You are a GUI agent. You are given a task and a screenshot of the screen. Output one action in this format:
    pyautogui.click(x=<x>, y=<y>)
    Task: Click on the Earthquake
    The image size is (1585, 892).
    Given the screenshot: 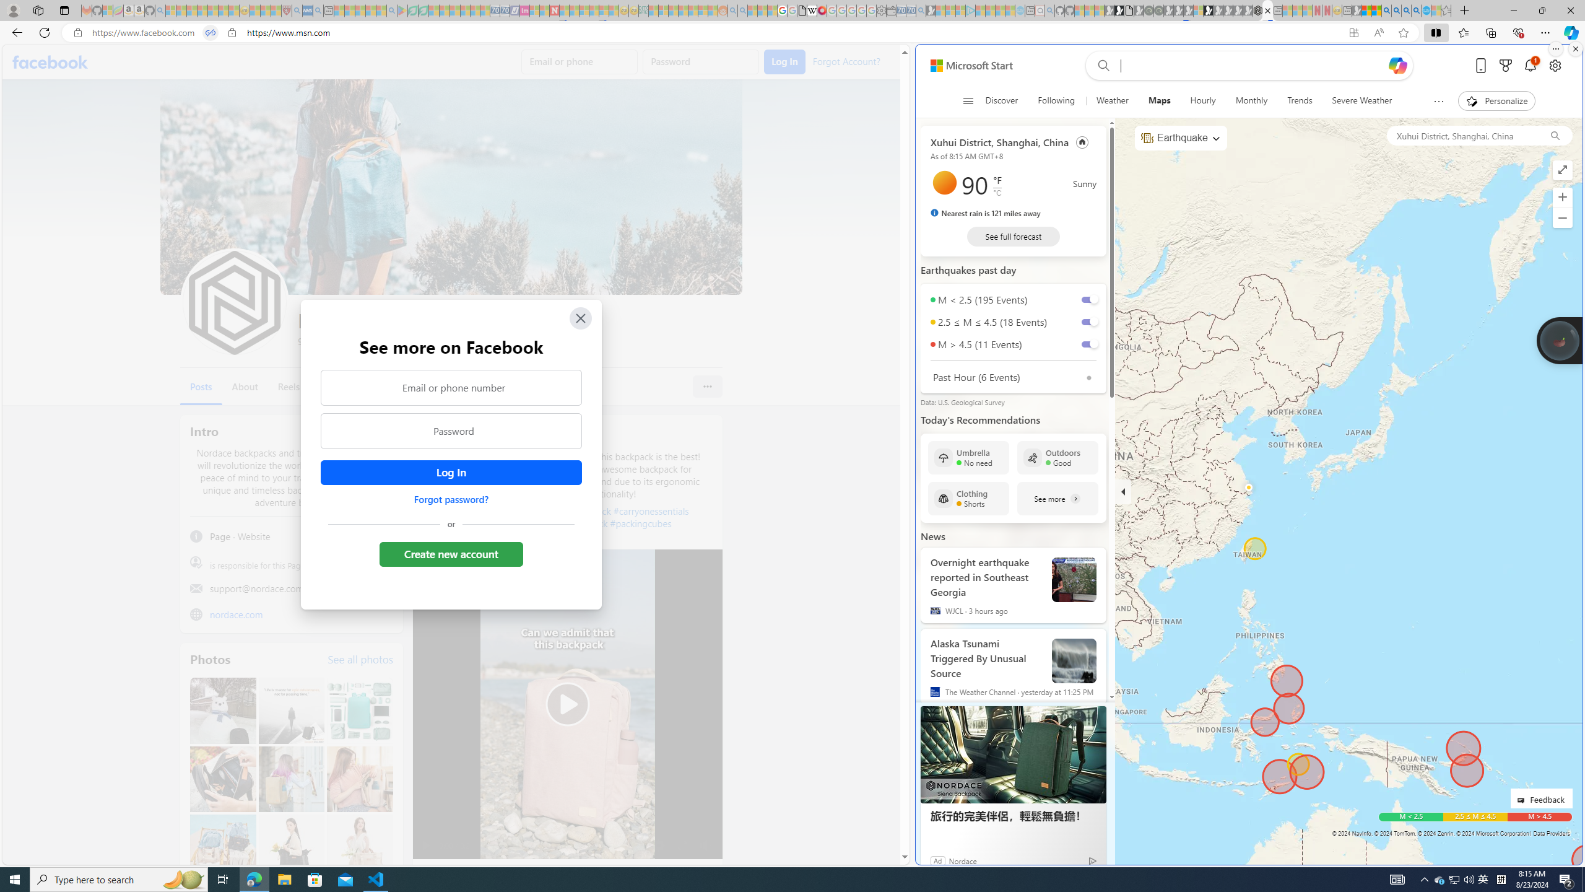 What is the action you would take?
    pyautogui.click(x=1180, y=138)
    